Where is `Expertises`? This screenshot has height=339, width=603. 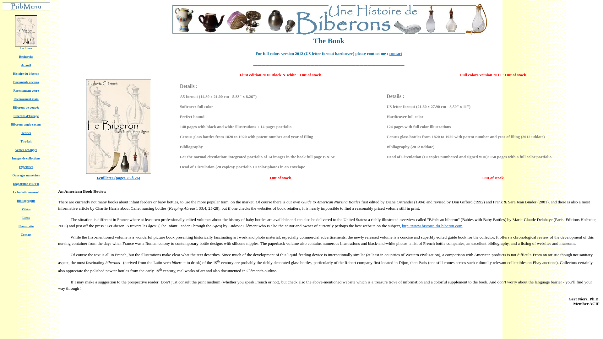
Expertises is located at coordinates (26, 166).